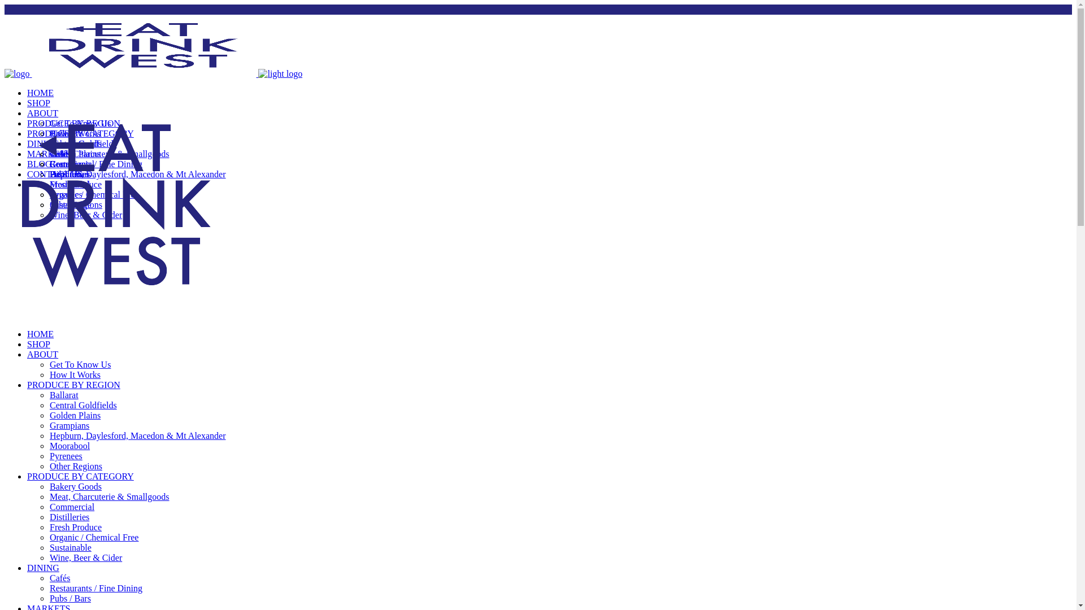  What do you see at coordinates (76, 487) in the screenshot?
I see `Bakery Goods` at bounding box center [76, 487].